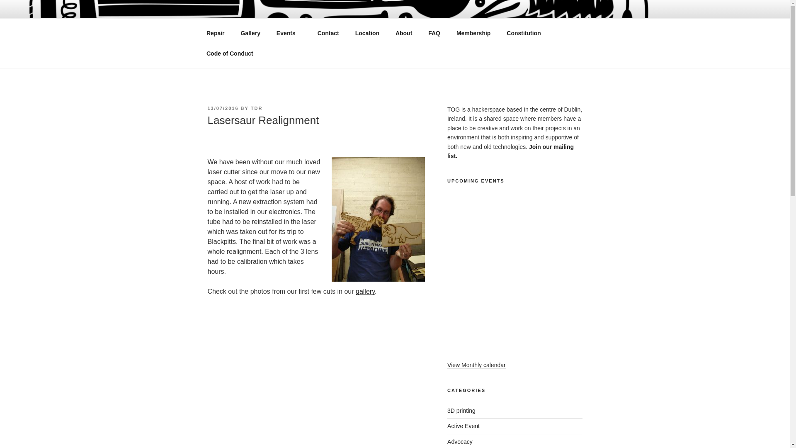 The width and height of the screenshot is (796, 448). Describe the element at coordinates (367, 33) in the screenshot. I see `Location` at that location.